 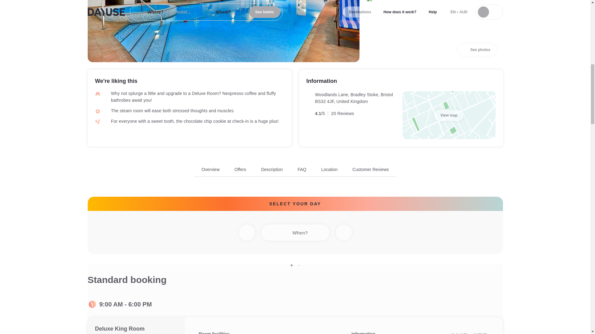 What do you see at coordinates (370, 169) in the screenshot?
I see `Customer Reviews` at bounding box center [370, 169].